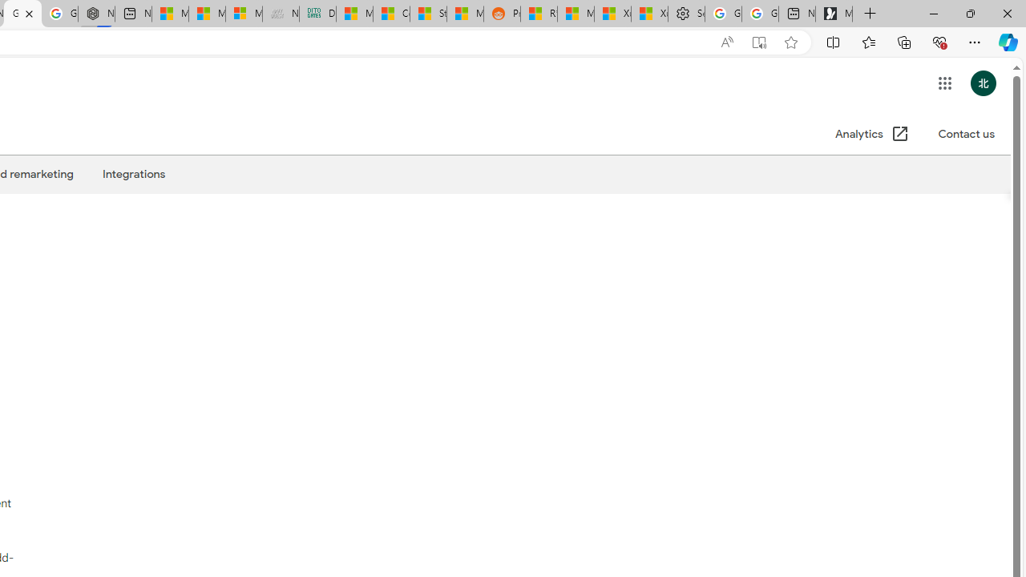 The width and height of the screenshot is (1026, 577). I want to click on Stocks - MSN, so click(428, 14).